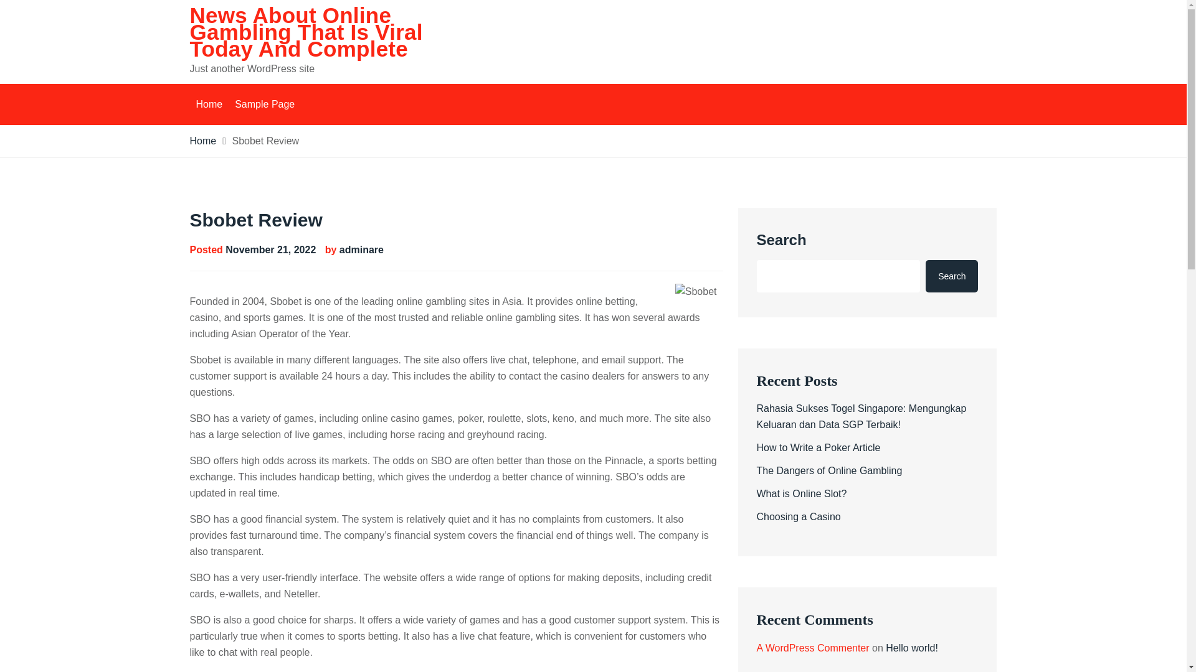  I want to click on What is Online Slot?, so click(801, 494).